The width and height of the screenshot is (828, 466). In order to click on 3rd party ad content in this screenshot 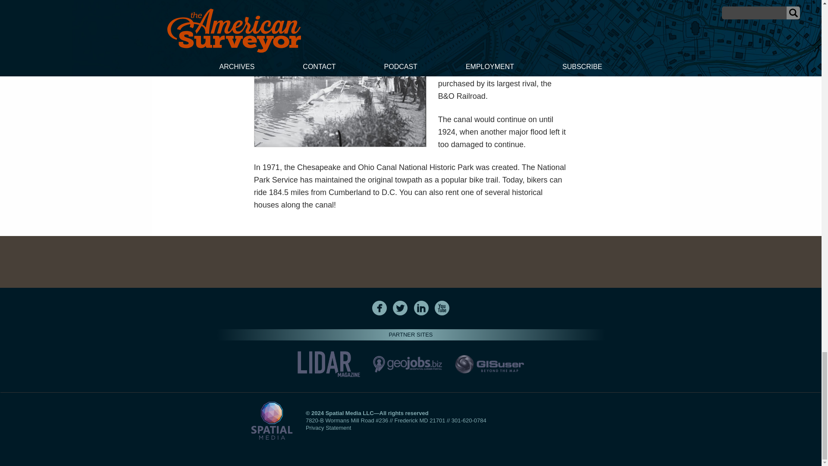, I will do `click(410, 261)`.